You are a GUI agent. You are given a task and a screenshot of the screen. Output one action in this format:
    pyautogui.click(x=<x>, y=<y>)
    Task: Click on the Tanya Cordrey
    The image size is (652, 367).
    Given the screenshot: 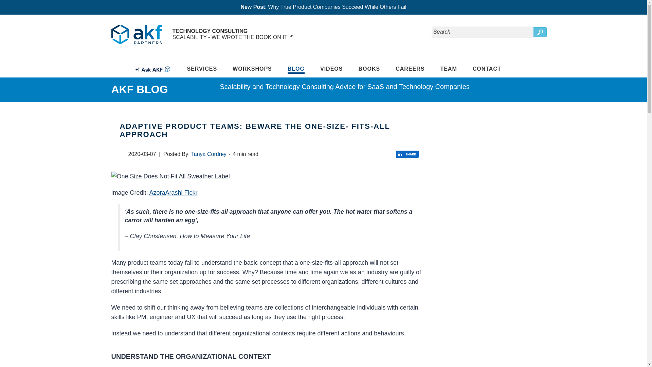 What is the action you would take?
    pyautogui.click(x=209, y=154)
    